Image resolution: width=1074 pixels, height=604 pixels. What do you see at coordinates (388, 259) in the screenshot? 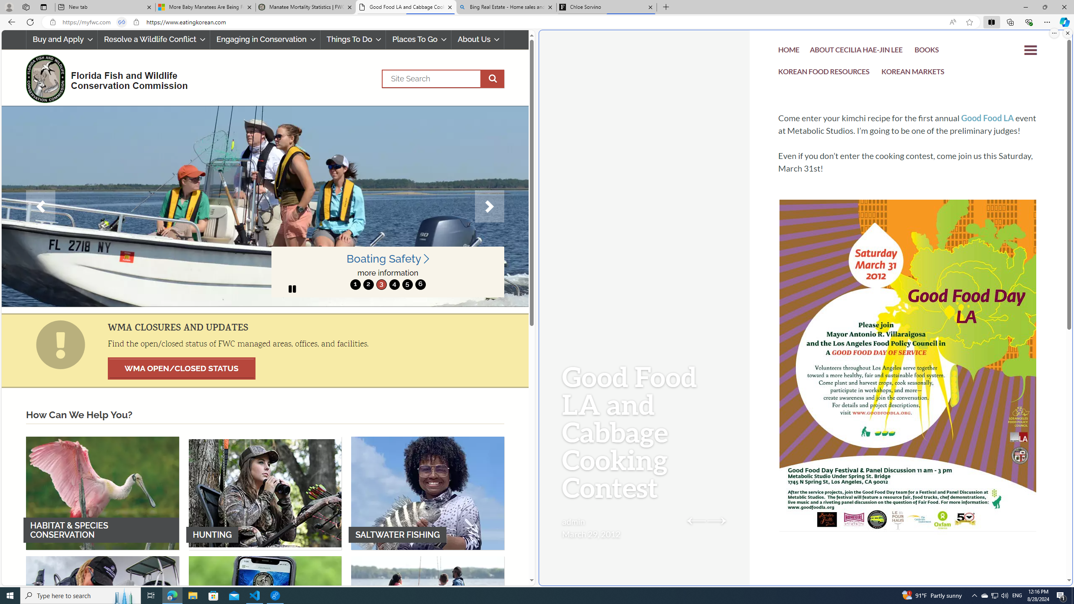
I see `Boating Safety ` at bounding box center [388, 259].